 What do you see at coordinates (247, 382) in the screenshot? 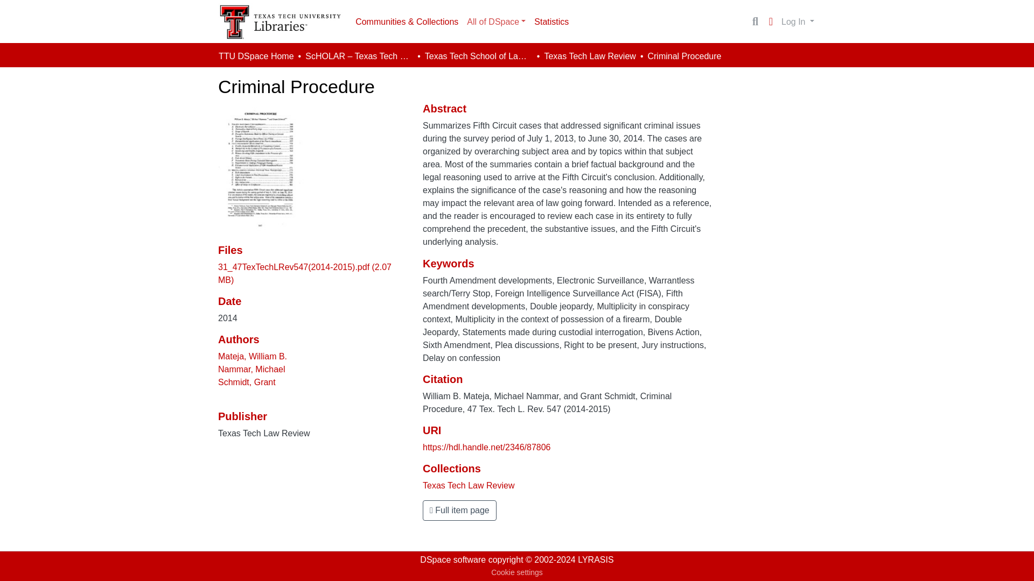
I see `Schmidt, Grant` at bounding box center [247, 382].